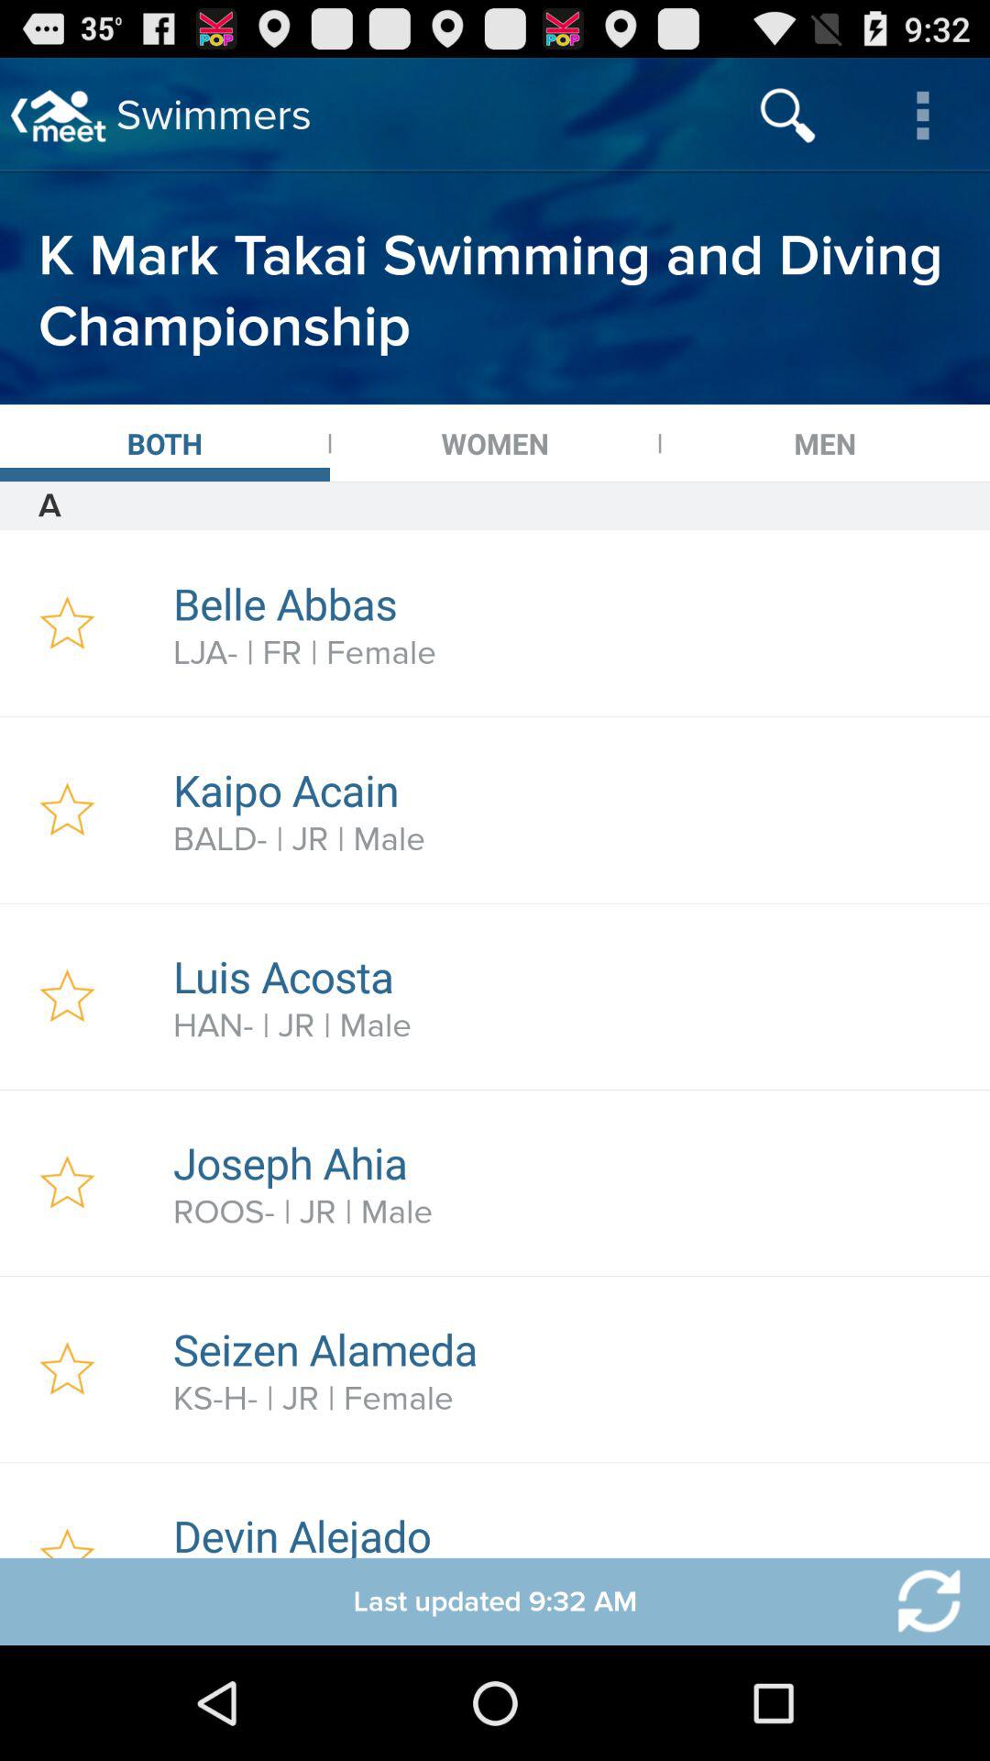  What do you see at coordinates (495, 443) in the screenshot?
I see `click the item to the left of the men` at bounding box center [495, 443].